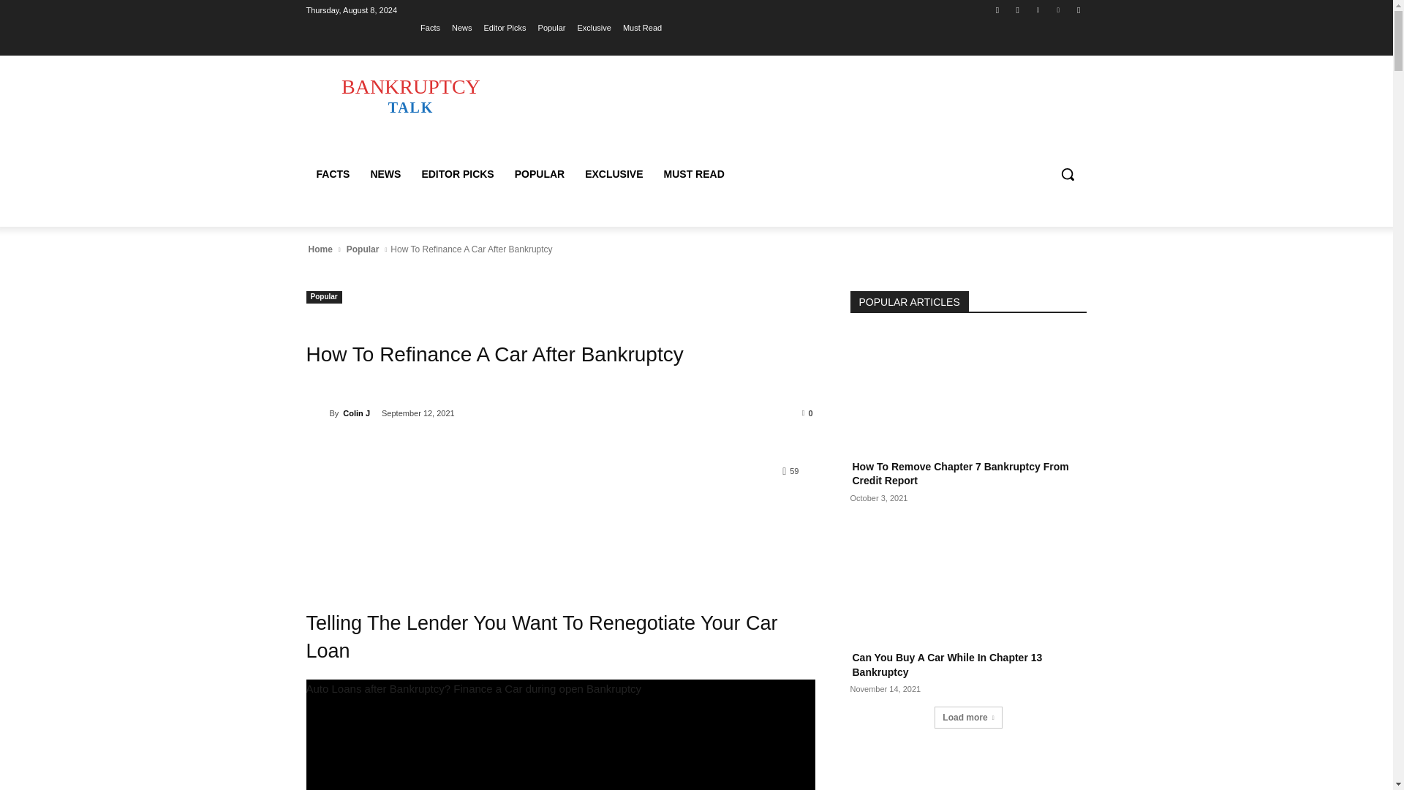 This screenshot has height=790, width=1404. What do you see at coordinates (1059, 10) in the screenshot?
I see `Editor Picks` at bounding box center [1059, 10].